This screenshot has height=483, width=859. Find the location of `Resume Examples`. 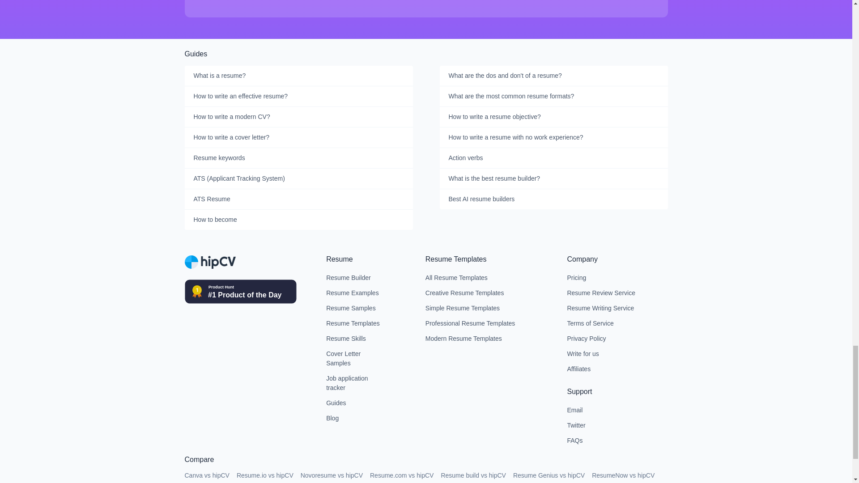

Resume Examples is located at coordinates (355, 293).